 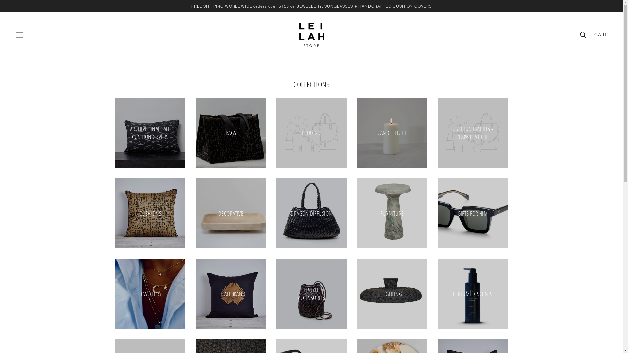 I want to click on DECORATIVE, so click(x=231, y=213).